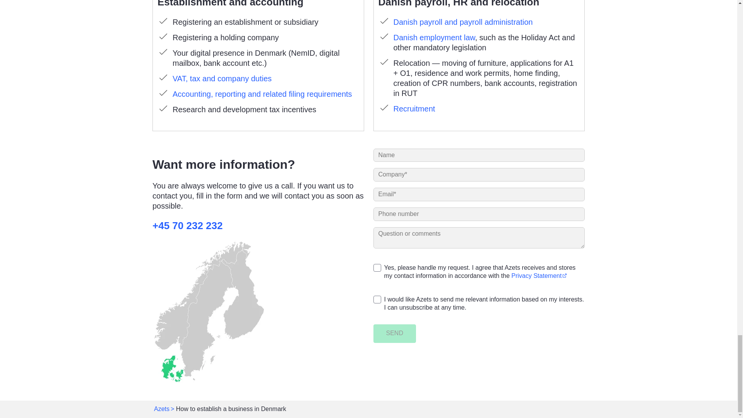 This screenshot has height=418, width=743. What do you see at coordinates (222, 78) in the screenshot?
I see `Financial and accounting services in Denmark` at bounding box center [222, 78].